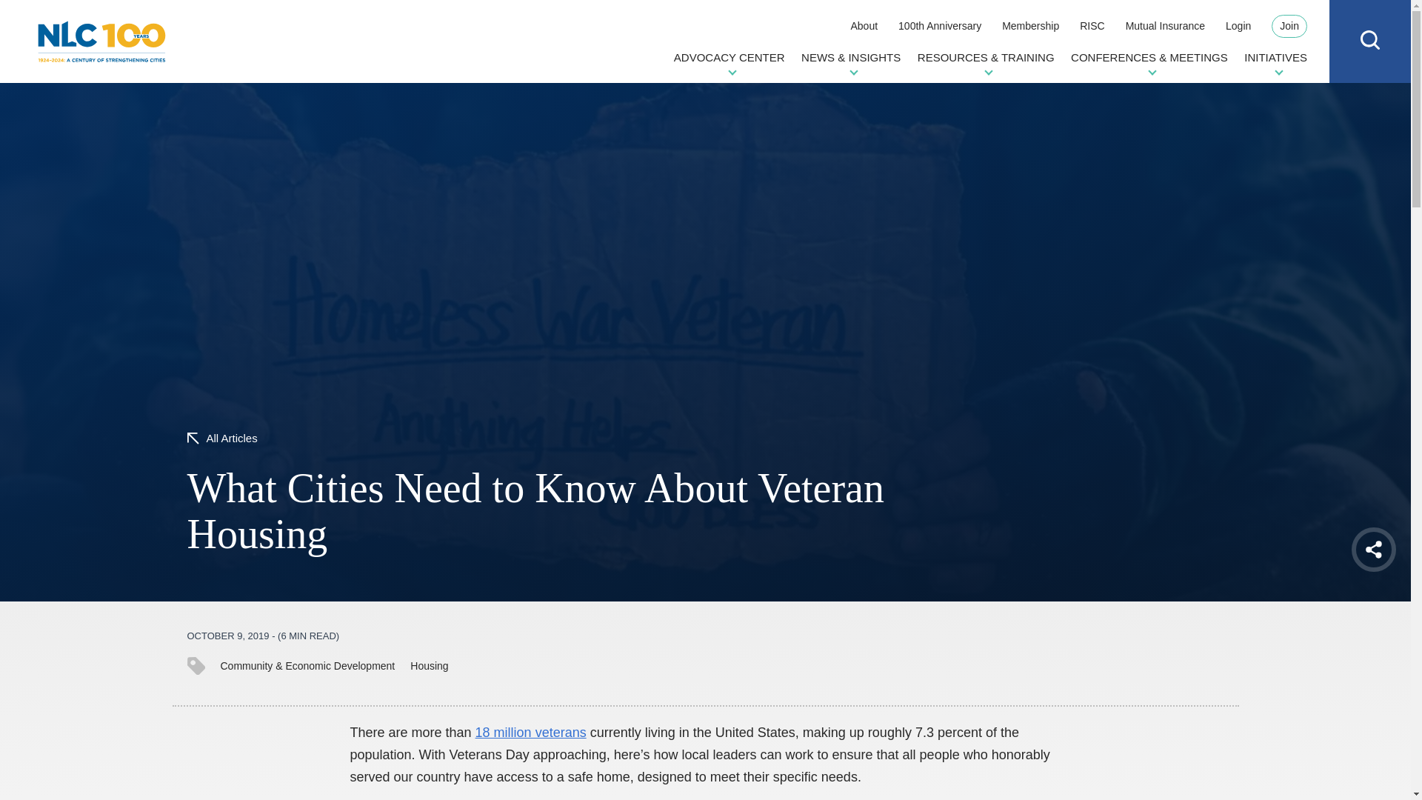 Image resolution: width=1422 pixels, height=800 pixels. What do you see at coordinates (1289, 26) in the screenshot?
I see `Join` at bounding box center [1289, 26].